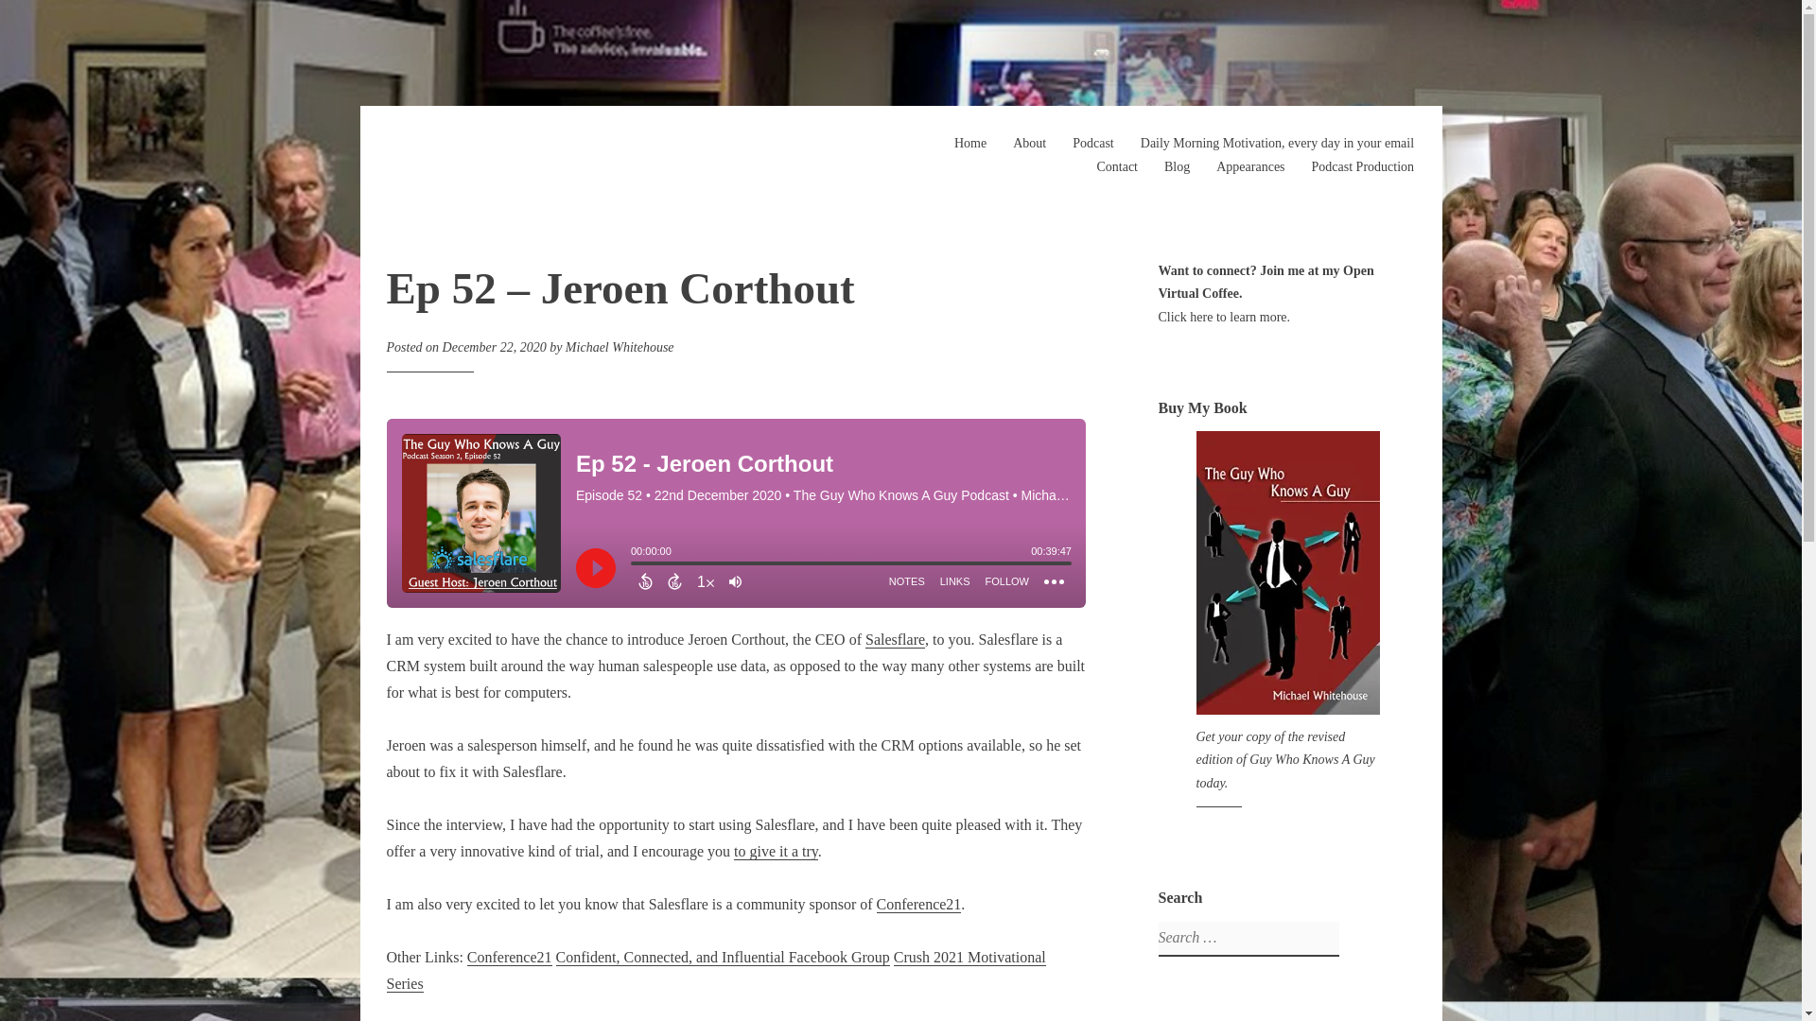  Describe the element at coordinates (776, 852) in the screenshot. I see `to give it a try` at that location.